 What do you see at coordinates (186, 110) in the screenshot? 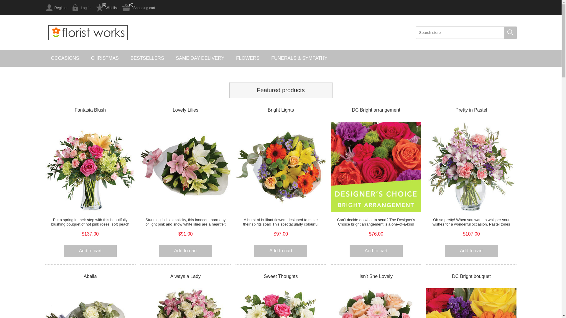
I see `Lovely Lilies` at bounding box center [186, 110].